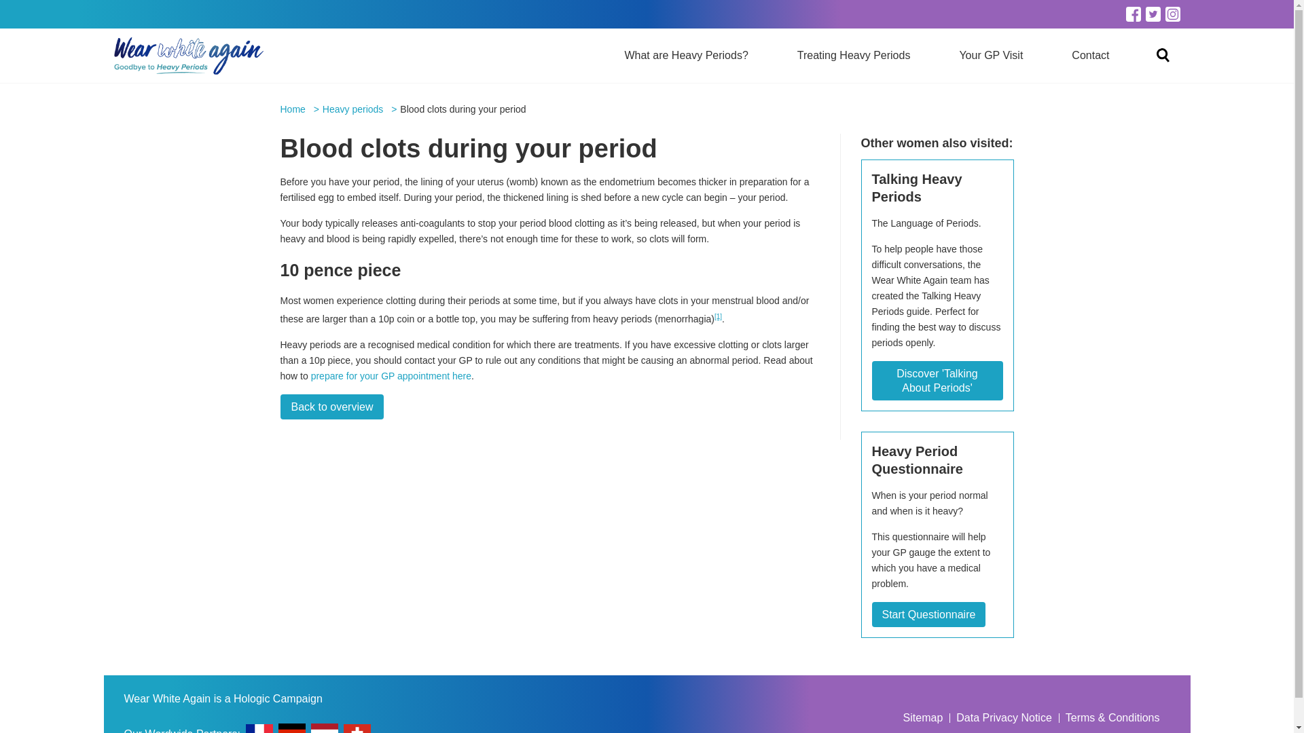 This screenshot has height=733, width=1304. What do you see at coordinates (391, 376) in the screenshot?
I see `prepare for your GP appointment here` at bounding box center [391, 376].